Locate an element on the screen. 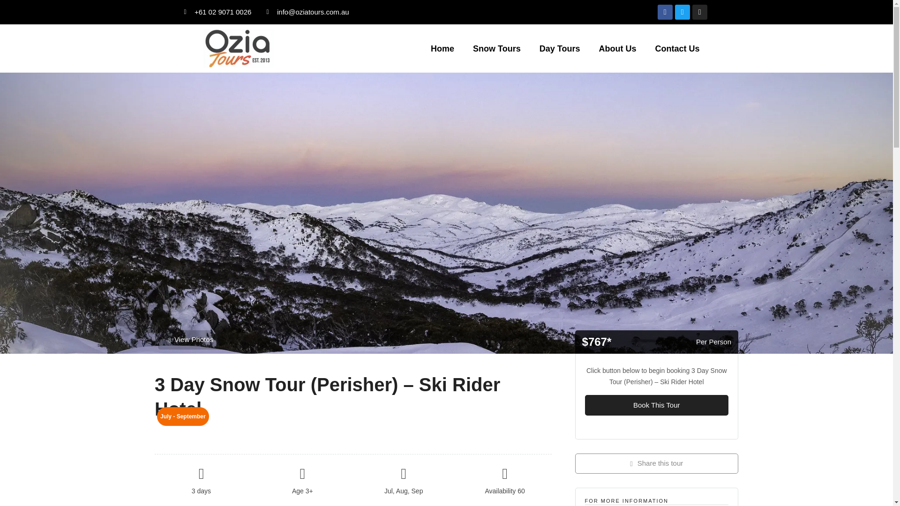  Snow Tours is located at coordinates (496, 48).